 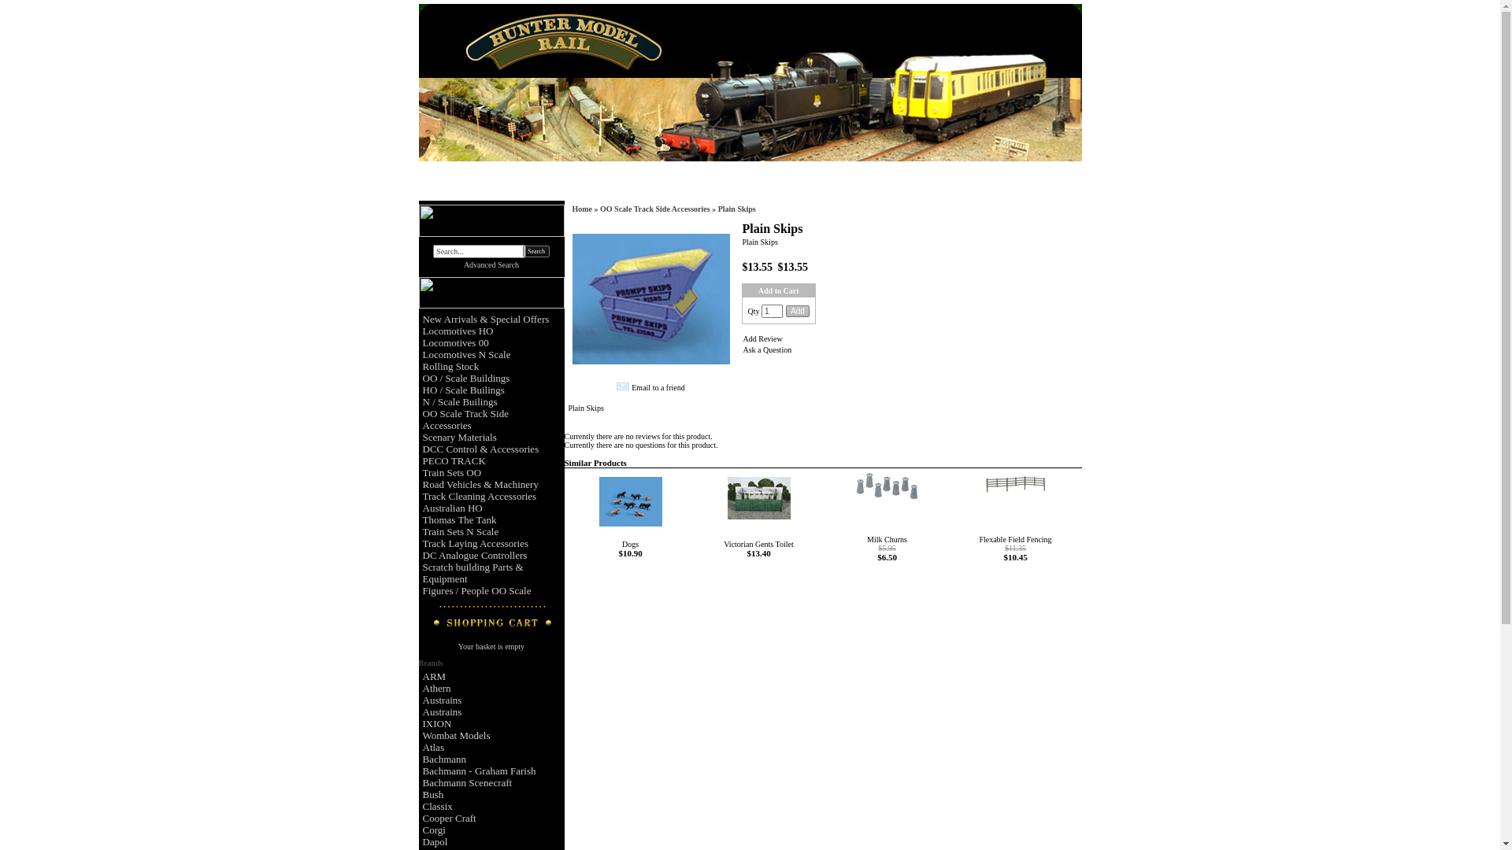 I want to click on IVAN'S INFO, so click(x=621, y=184).